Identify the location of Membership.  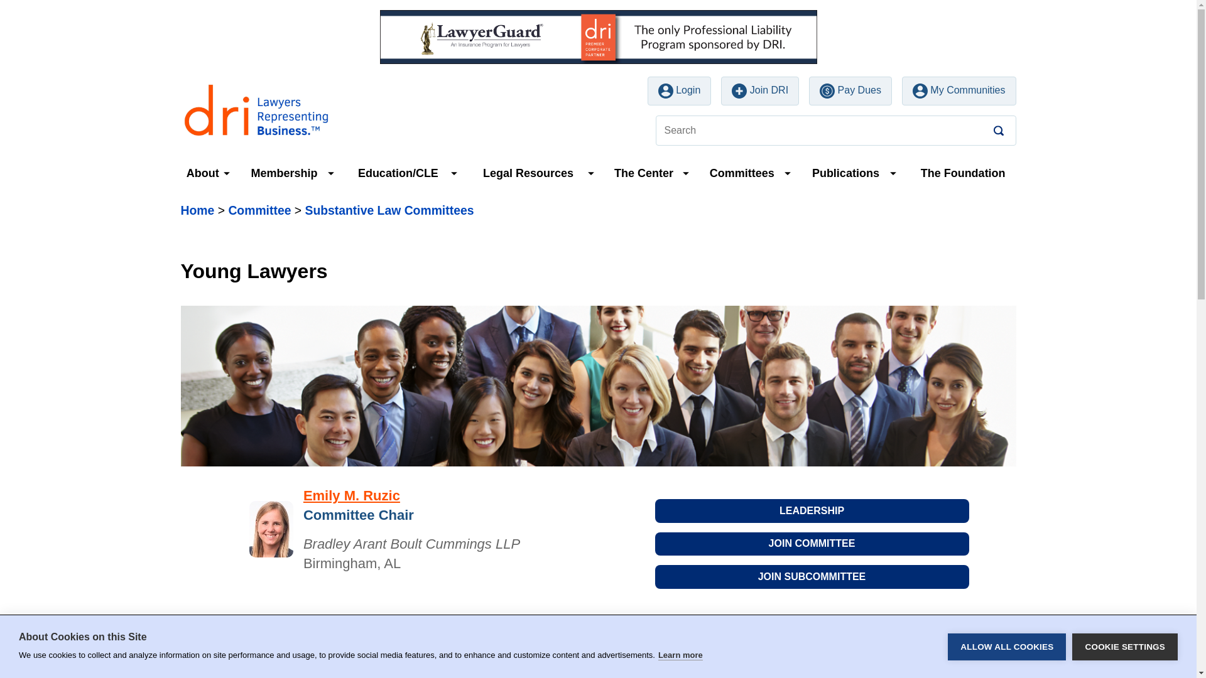
(281, 173).